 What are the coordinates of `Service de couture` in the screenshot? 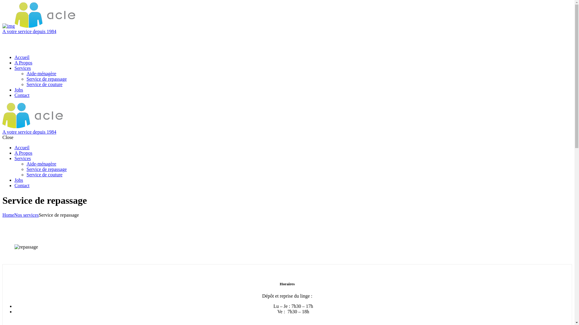 It's located at (45, 84).